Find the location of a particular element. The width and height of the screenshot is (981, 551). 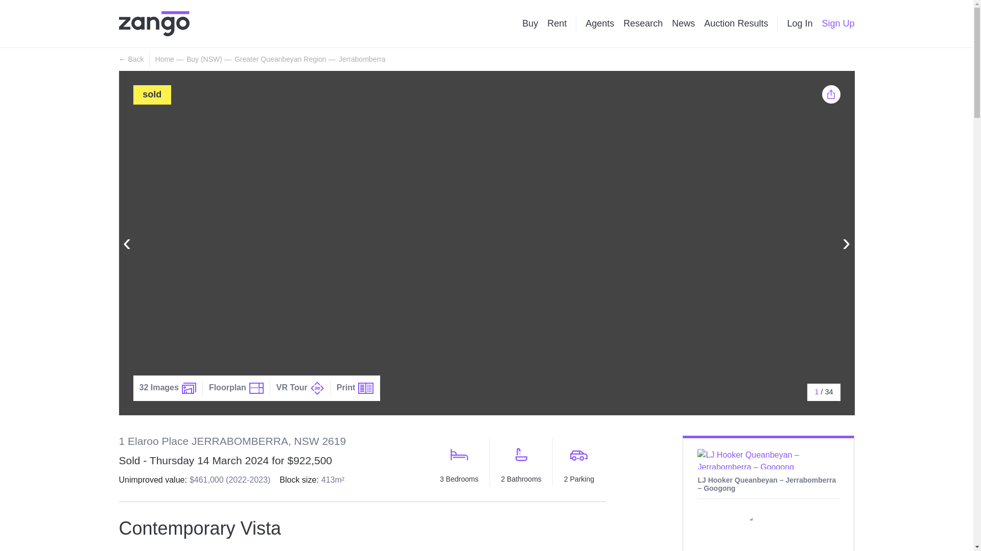

Zango Logo is located at coordinates (154, 23).